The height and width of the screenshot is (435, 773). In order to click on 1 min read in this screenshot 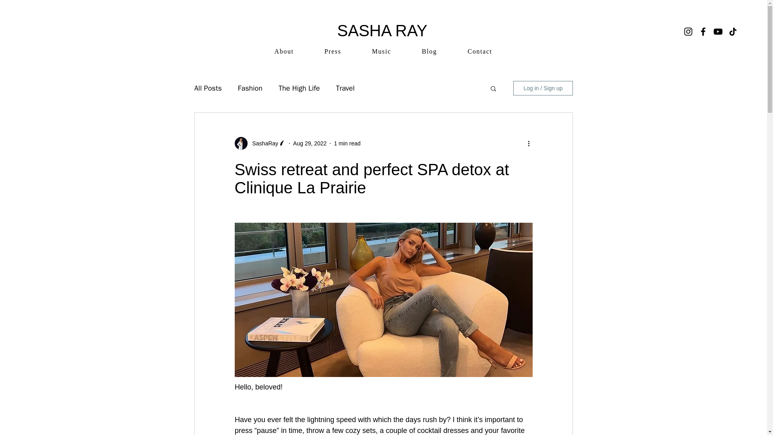, I will do `click(347, 143)`.